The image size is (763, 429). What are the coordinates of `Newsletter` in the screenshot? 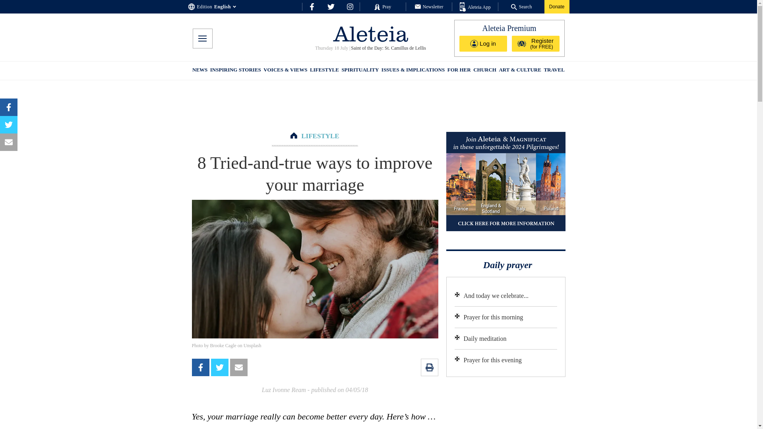 It's located at (429, 6).